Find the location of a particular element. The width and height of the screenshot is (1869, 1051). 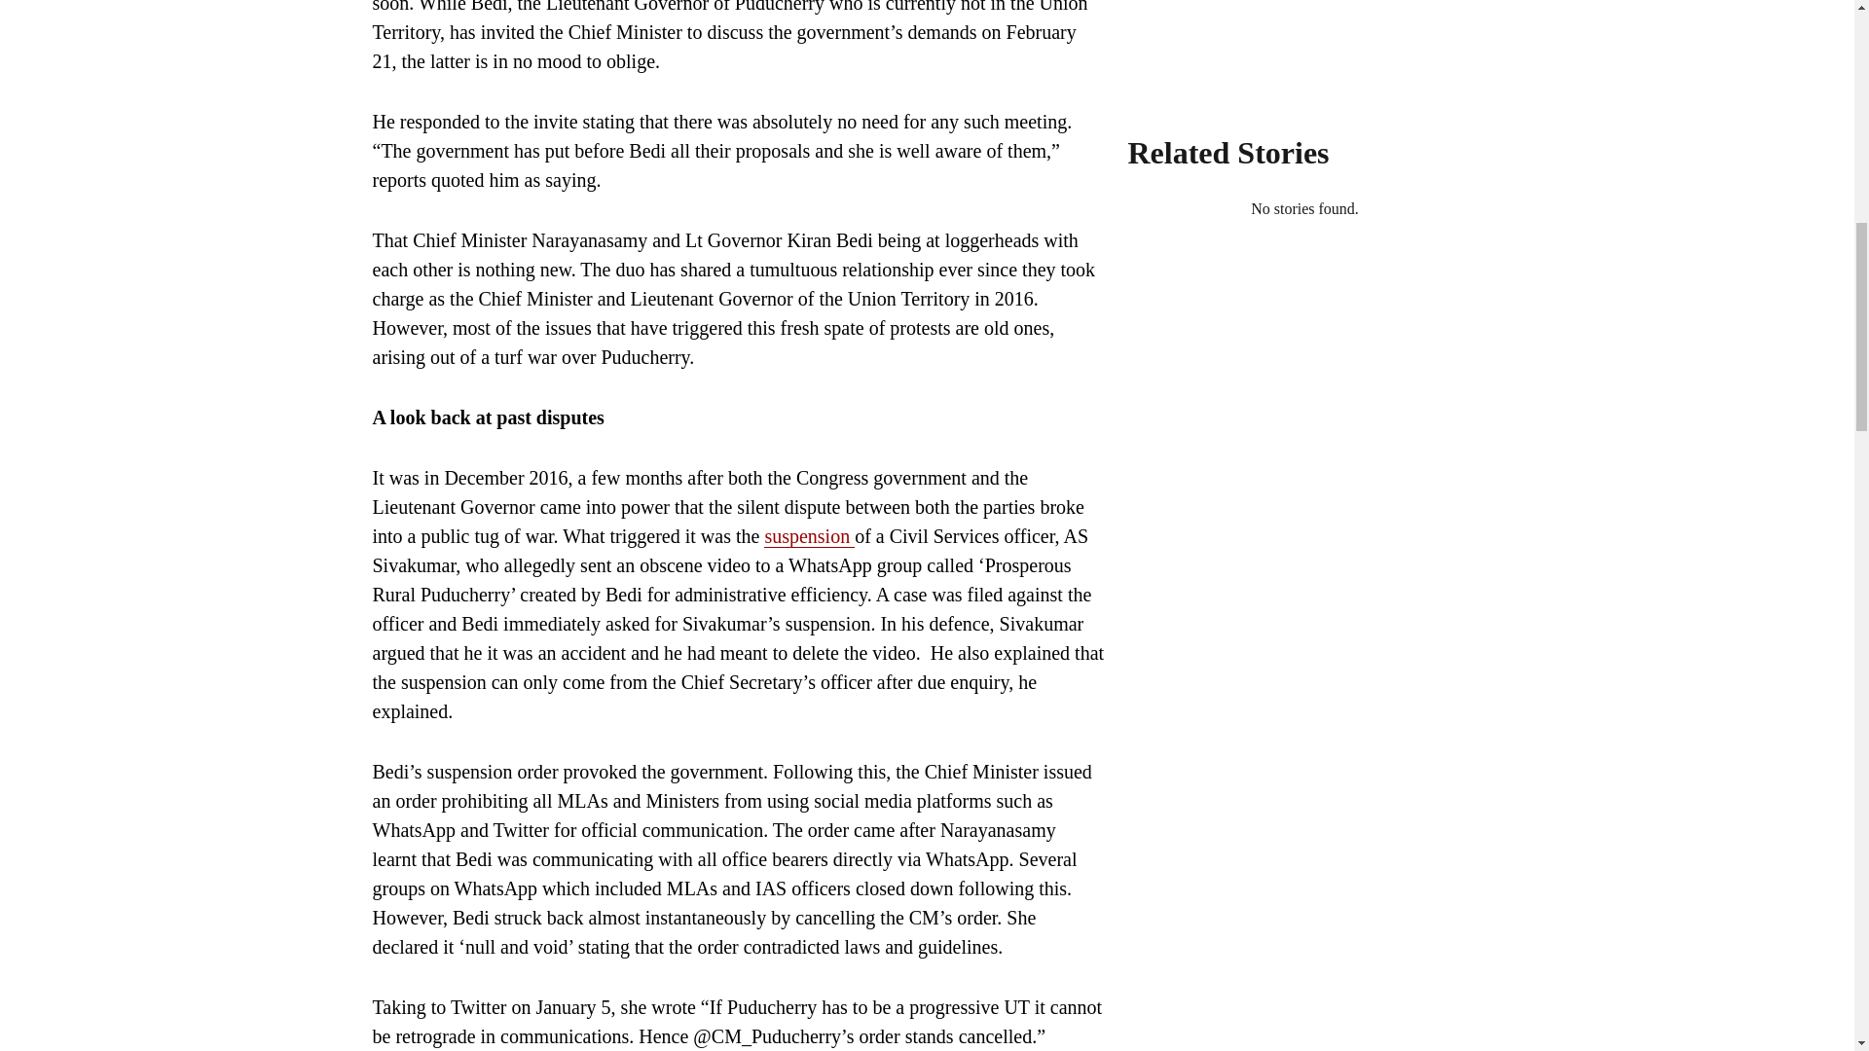

suspension is located at coordinates (809, 536).